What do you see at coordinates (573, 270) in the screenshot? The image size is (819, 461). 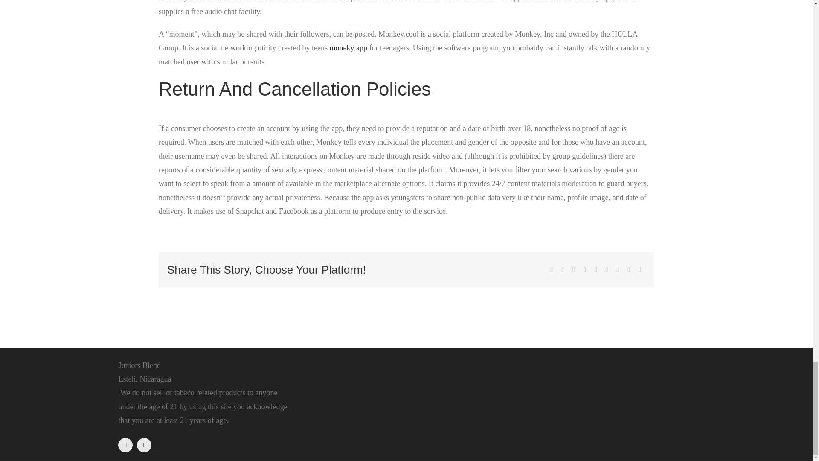 I see `Reddit` at bounding box center [573, 270].